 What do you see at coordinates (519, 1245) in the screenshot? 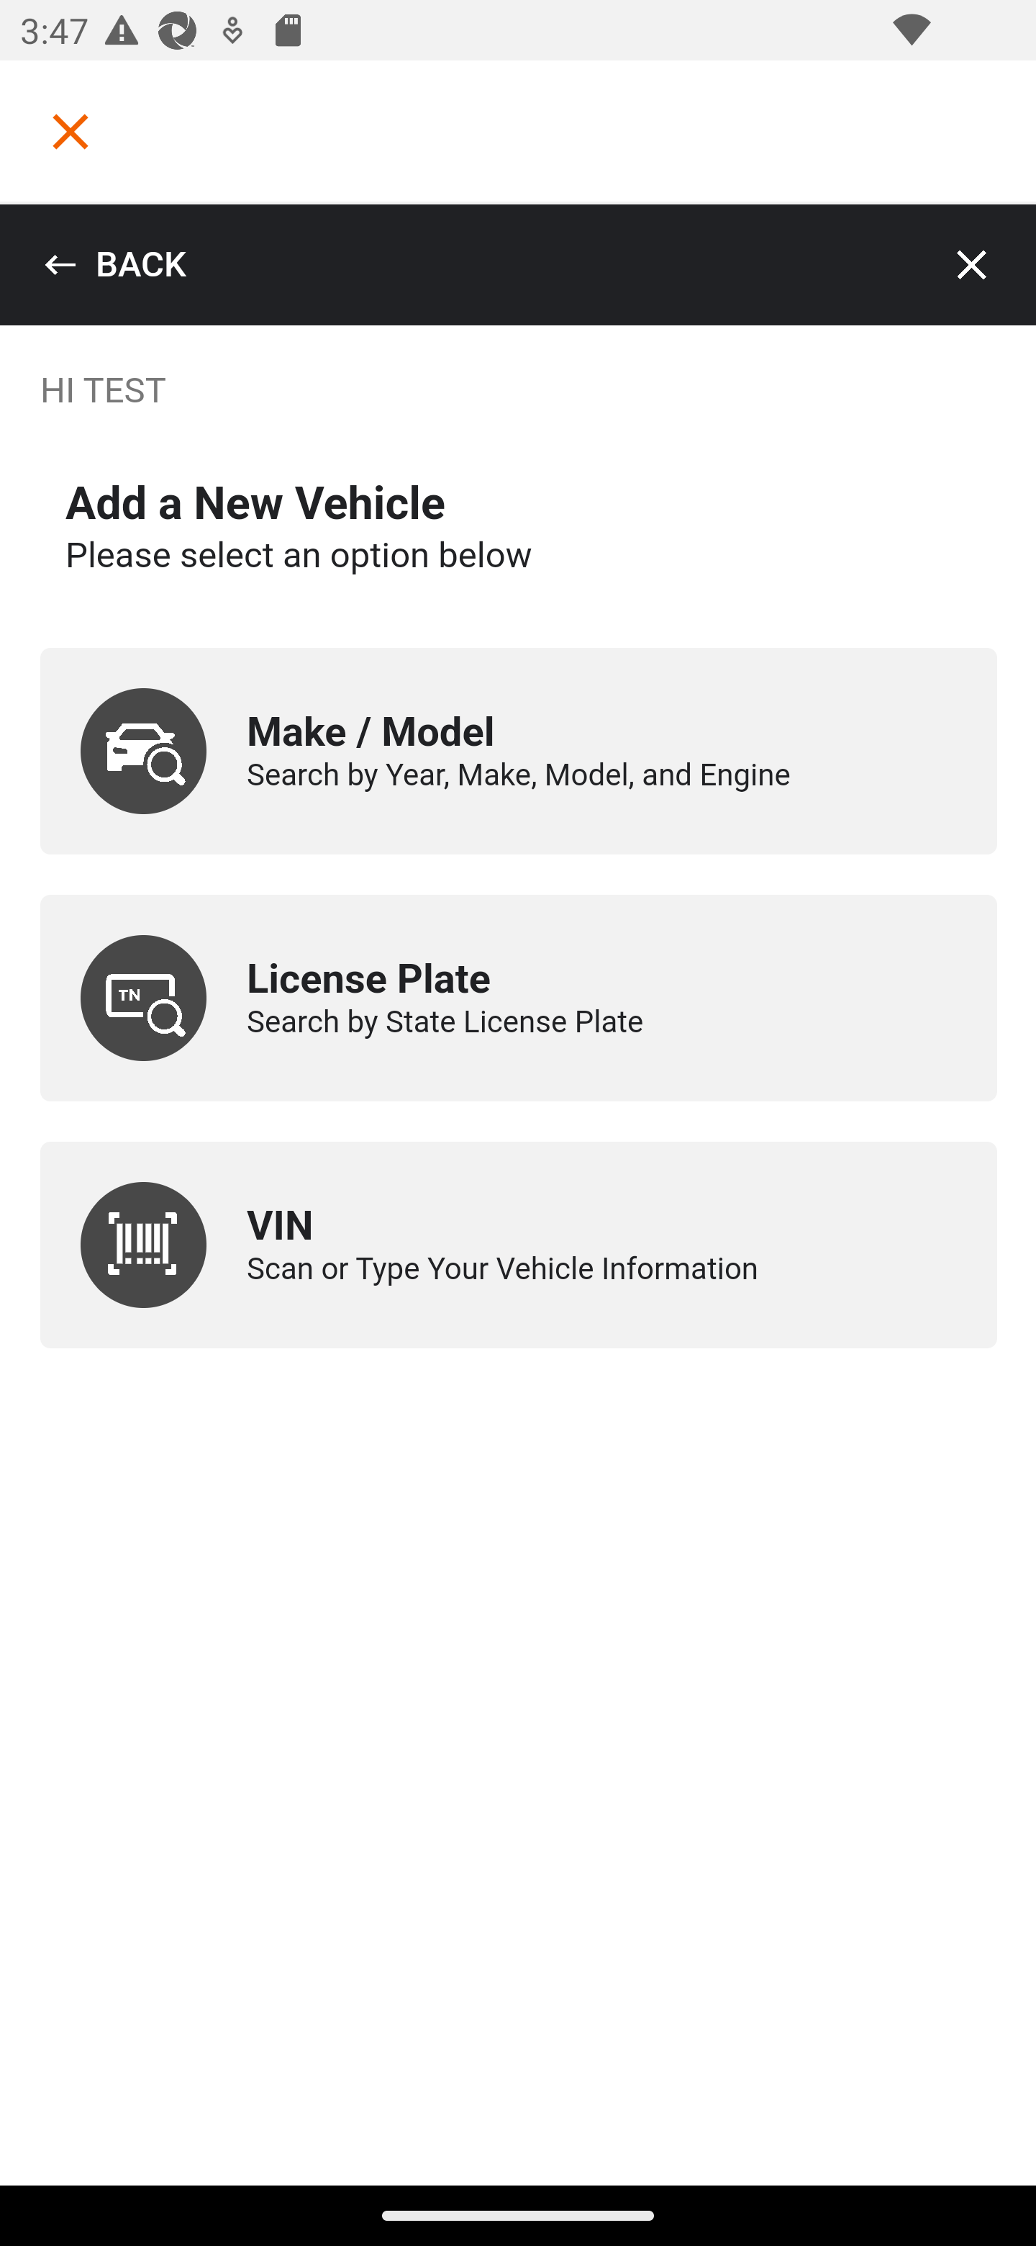
I see `VIN Scan or Type Your Vehicle Information` at bounding box center [519, 1245].